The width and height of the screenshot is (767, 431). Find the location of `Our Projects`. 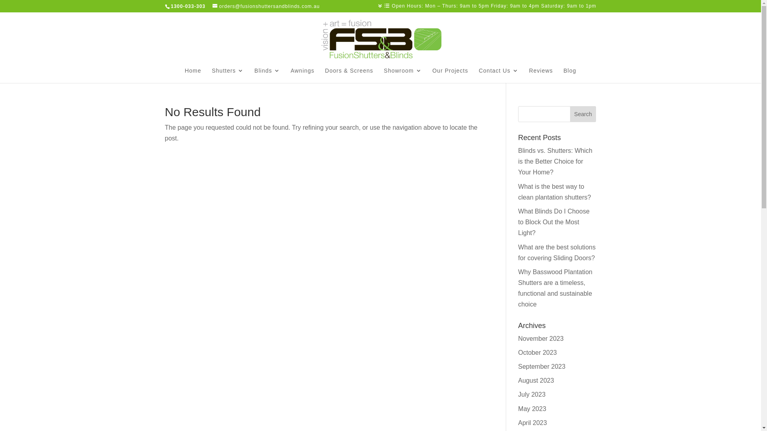

Our Projects is located at coordinates (450, 75).